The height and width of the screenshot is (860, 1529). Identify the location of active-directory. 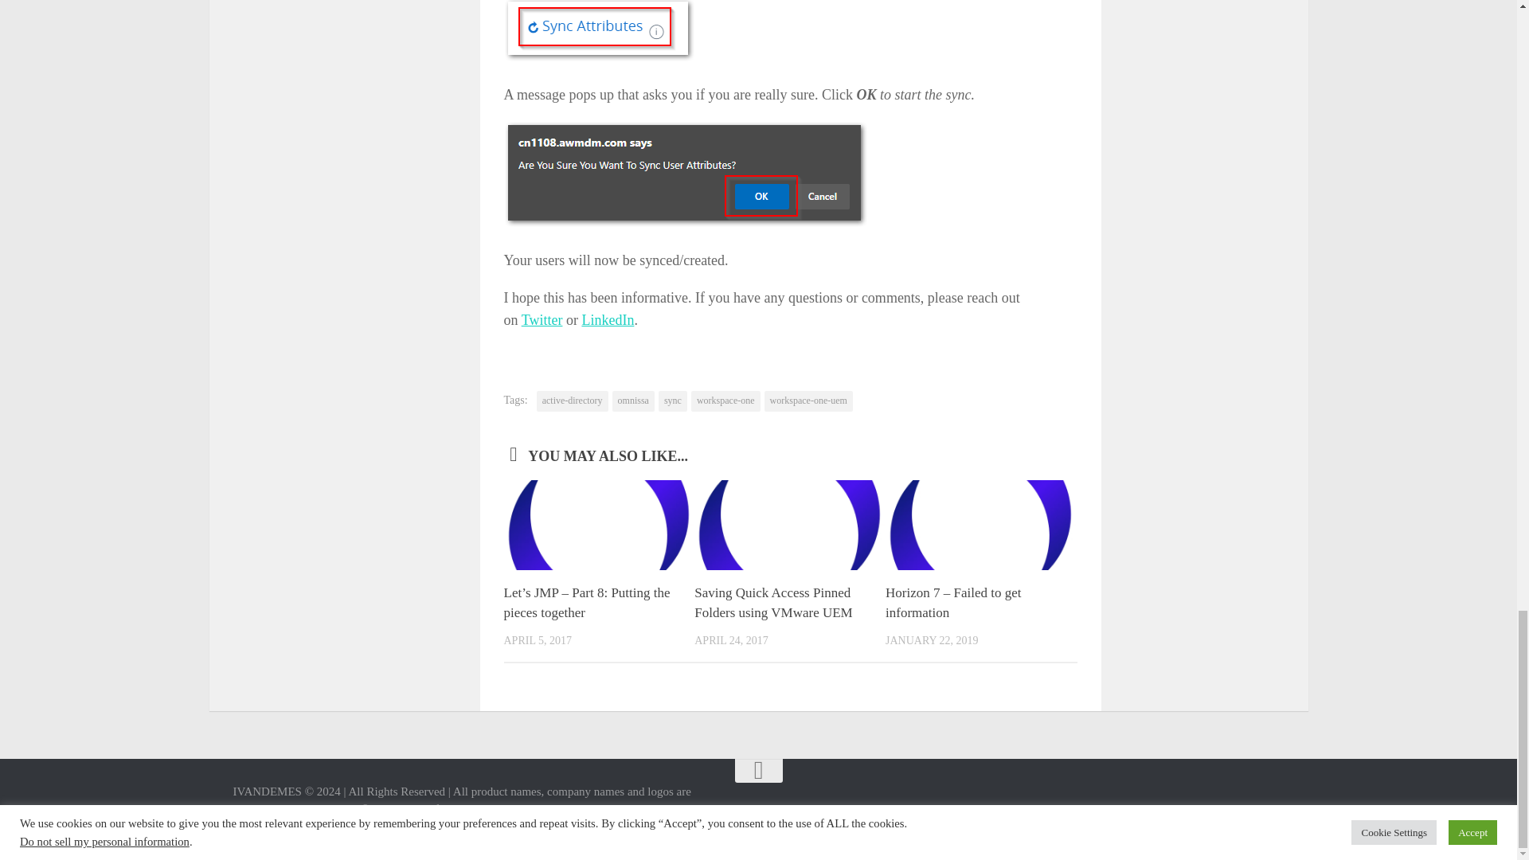
(572, 401).